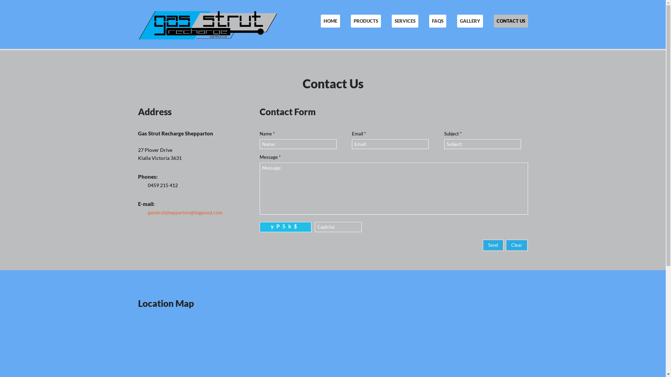 The image size is (671, 377). What do you see at coordinates (330, 21) in the screenshot?
I see `HOME` at bounding box center [330, 21].